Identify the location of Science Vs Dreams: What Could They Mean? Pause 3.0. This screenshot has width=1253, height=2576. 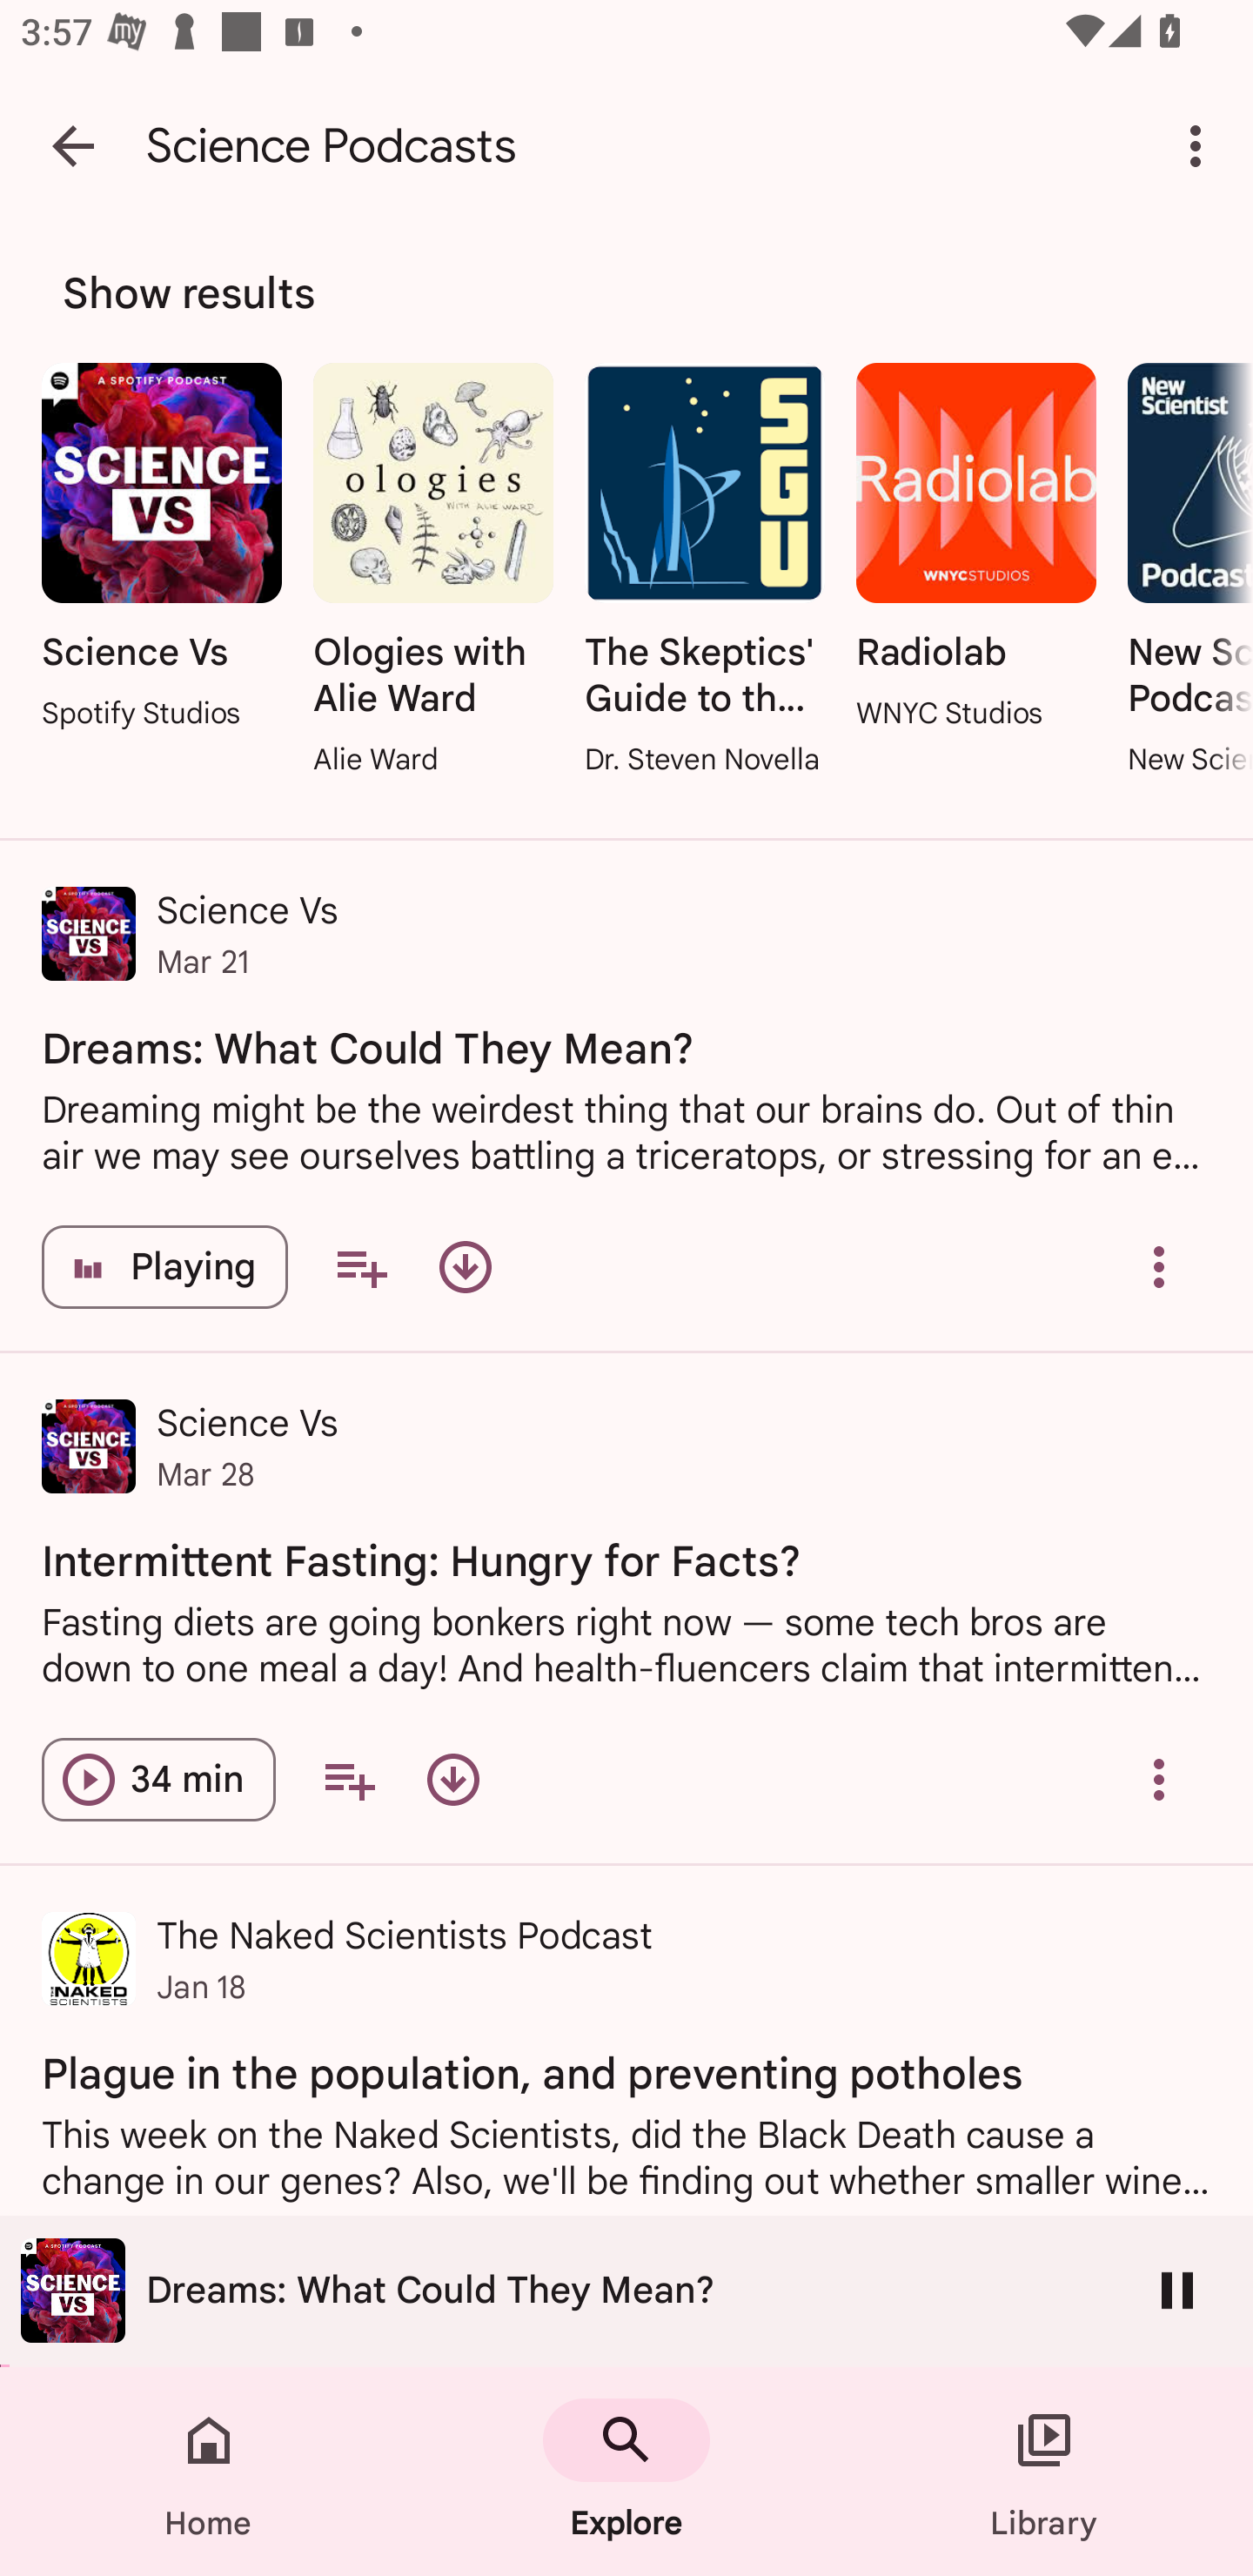
(626, 2291).